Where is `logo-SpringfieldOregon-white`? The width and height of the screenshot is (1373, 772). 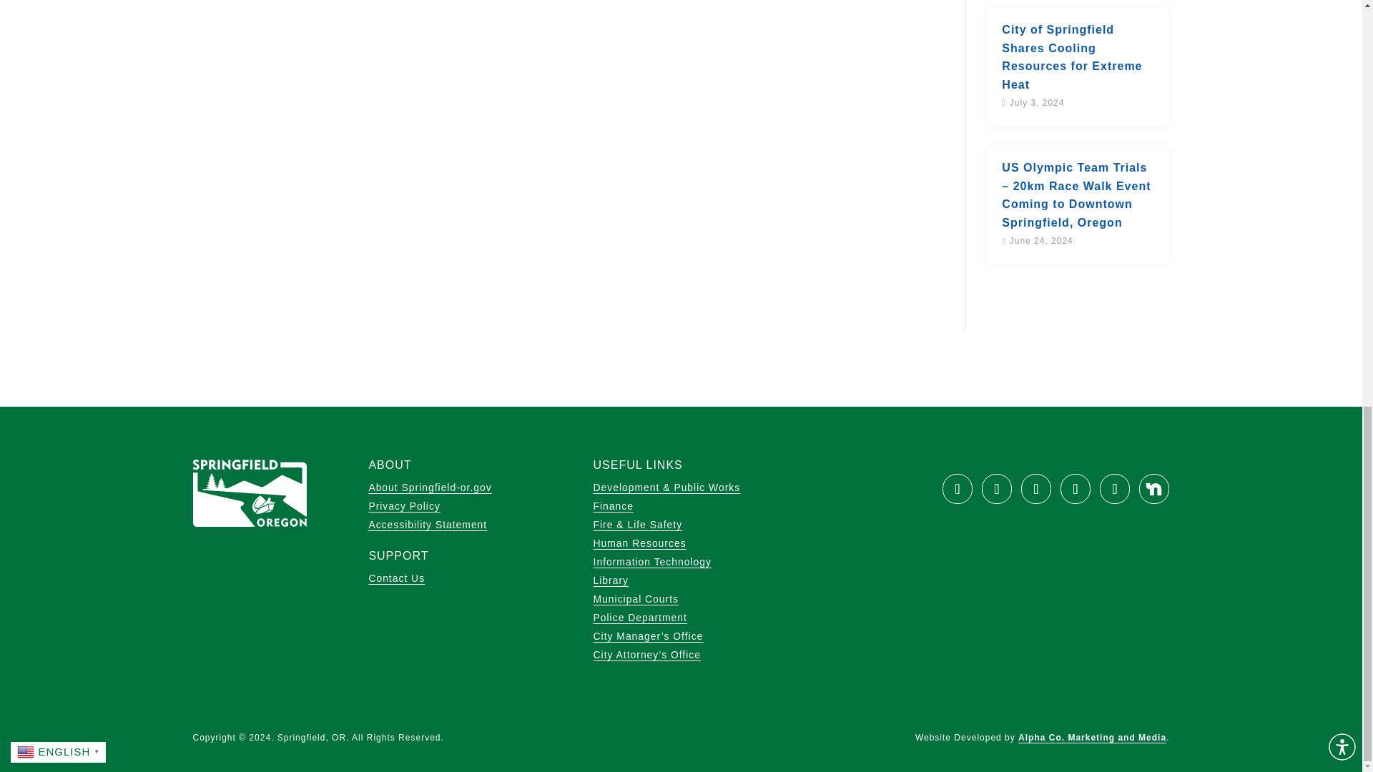 logo-SpringfieldOregon-white is located at coordinates (250, 493).